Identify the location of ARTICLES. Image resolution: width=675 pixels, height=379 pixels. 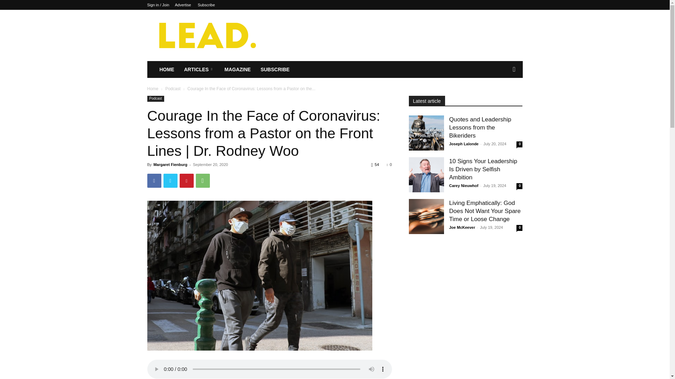
(200, 69).